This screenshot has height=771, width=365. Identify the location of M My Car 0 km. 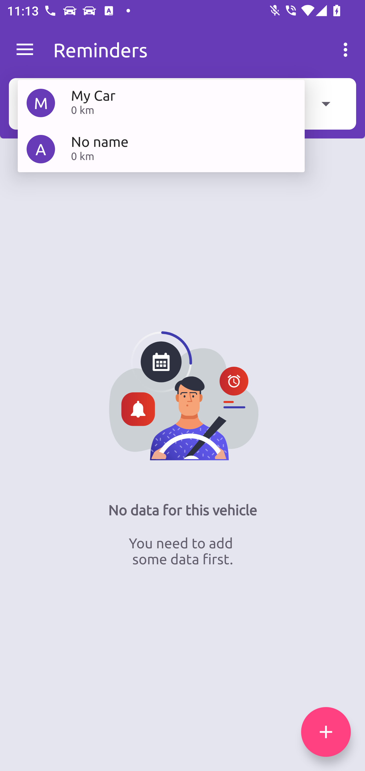
(161, 103).